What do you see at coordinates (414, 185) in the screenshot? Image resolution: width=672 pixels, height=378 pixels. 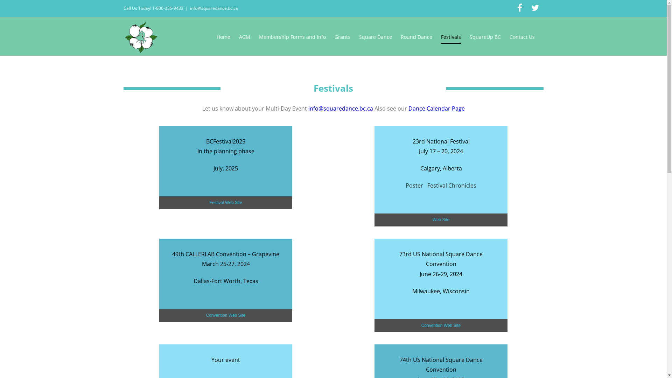 I see `Poster` at bounding box center [414, 185].